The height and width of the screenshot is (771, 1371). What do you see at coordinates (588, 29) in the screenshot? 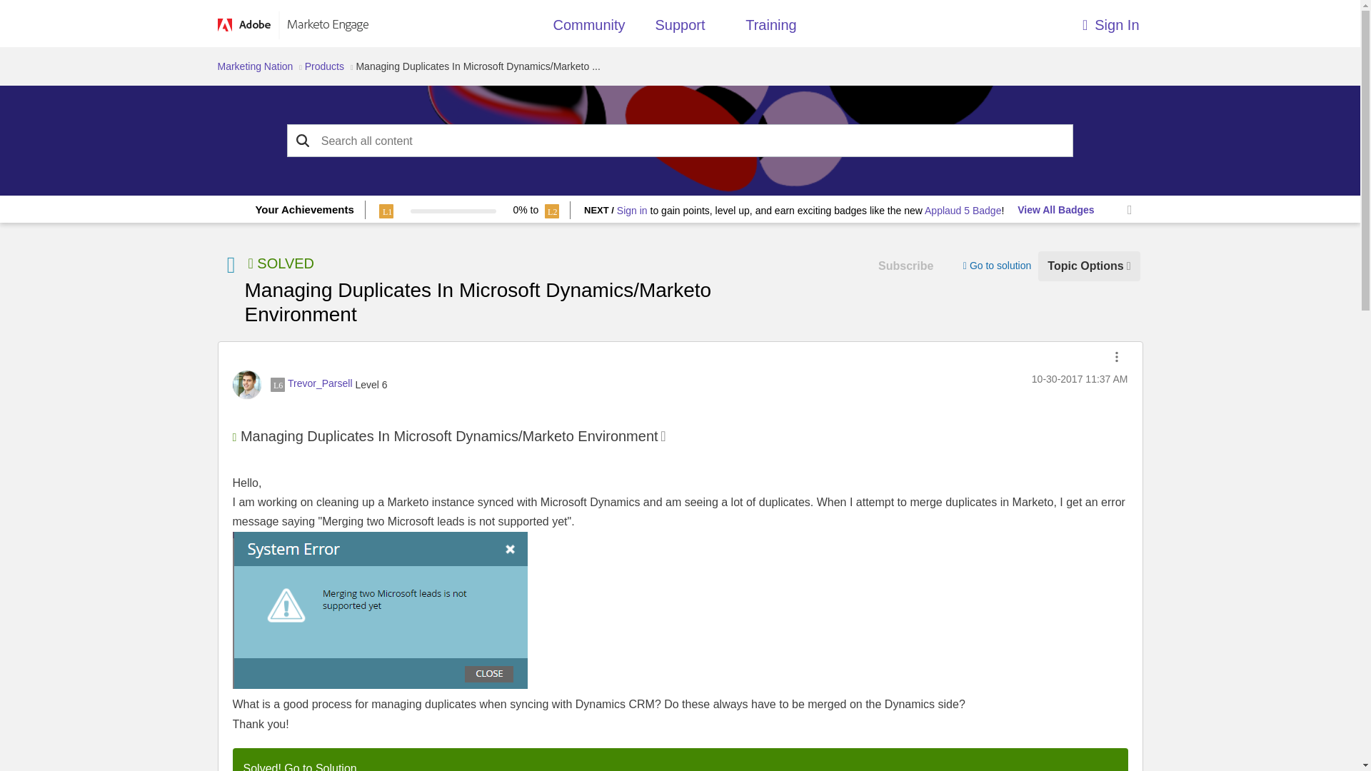
I see `Community` at bounding box center [588, 29].